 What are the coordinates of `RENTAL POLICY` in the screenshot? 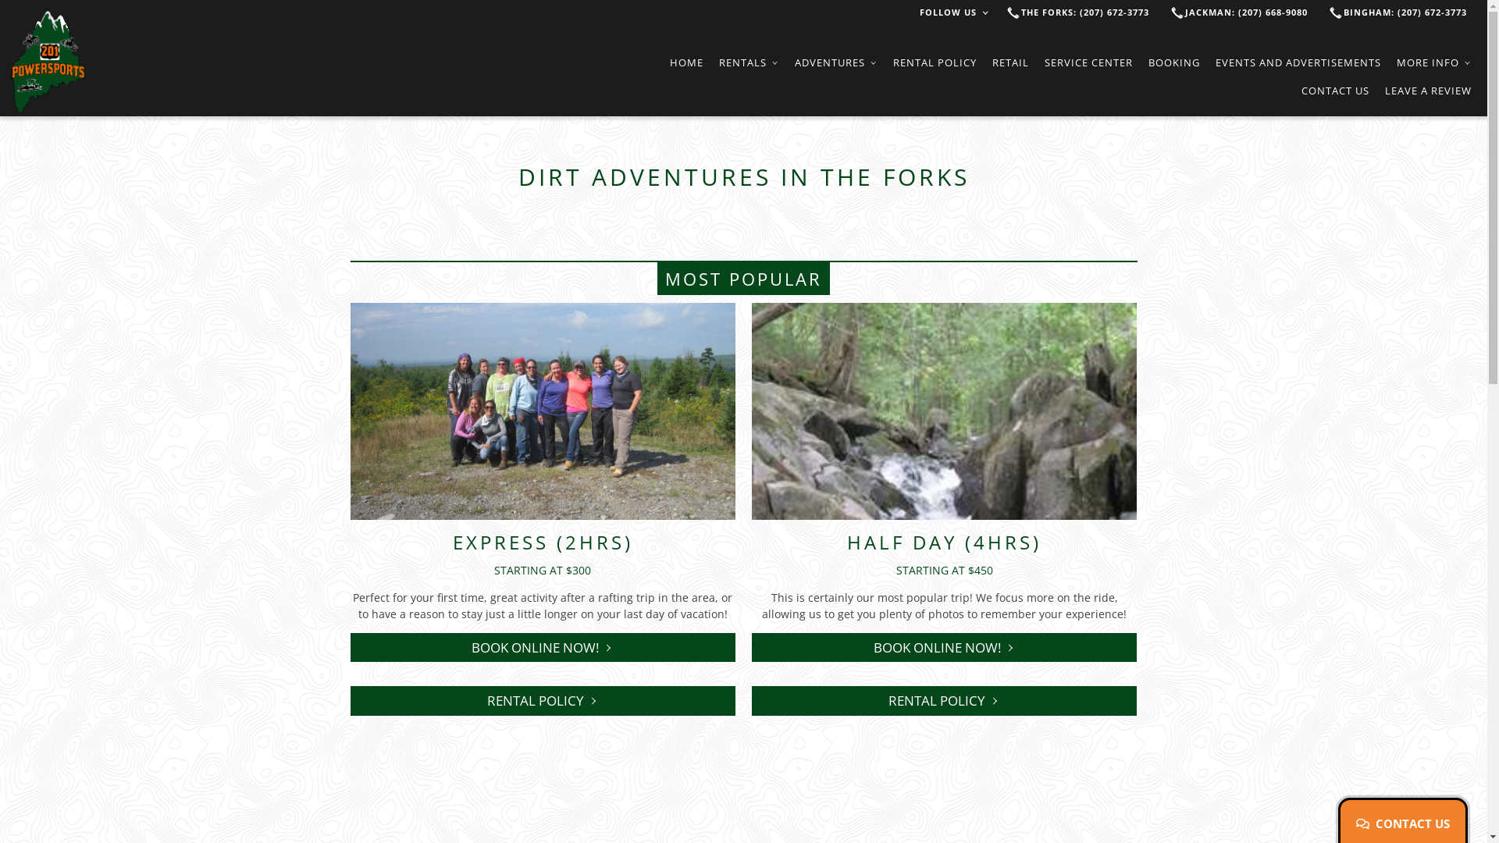 It's located at (945, 701).